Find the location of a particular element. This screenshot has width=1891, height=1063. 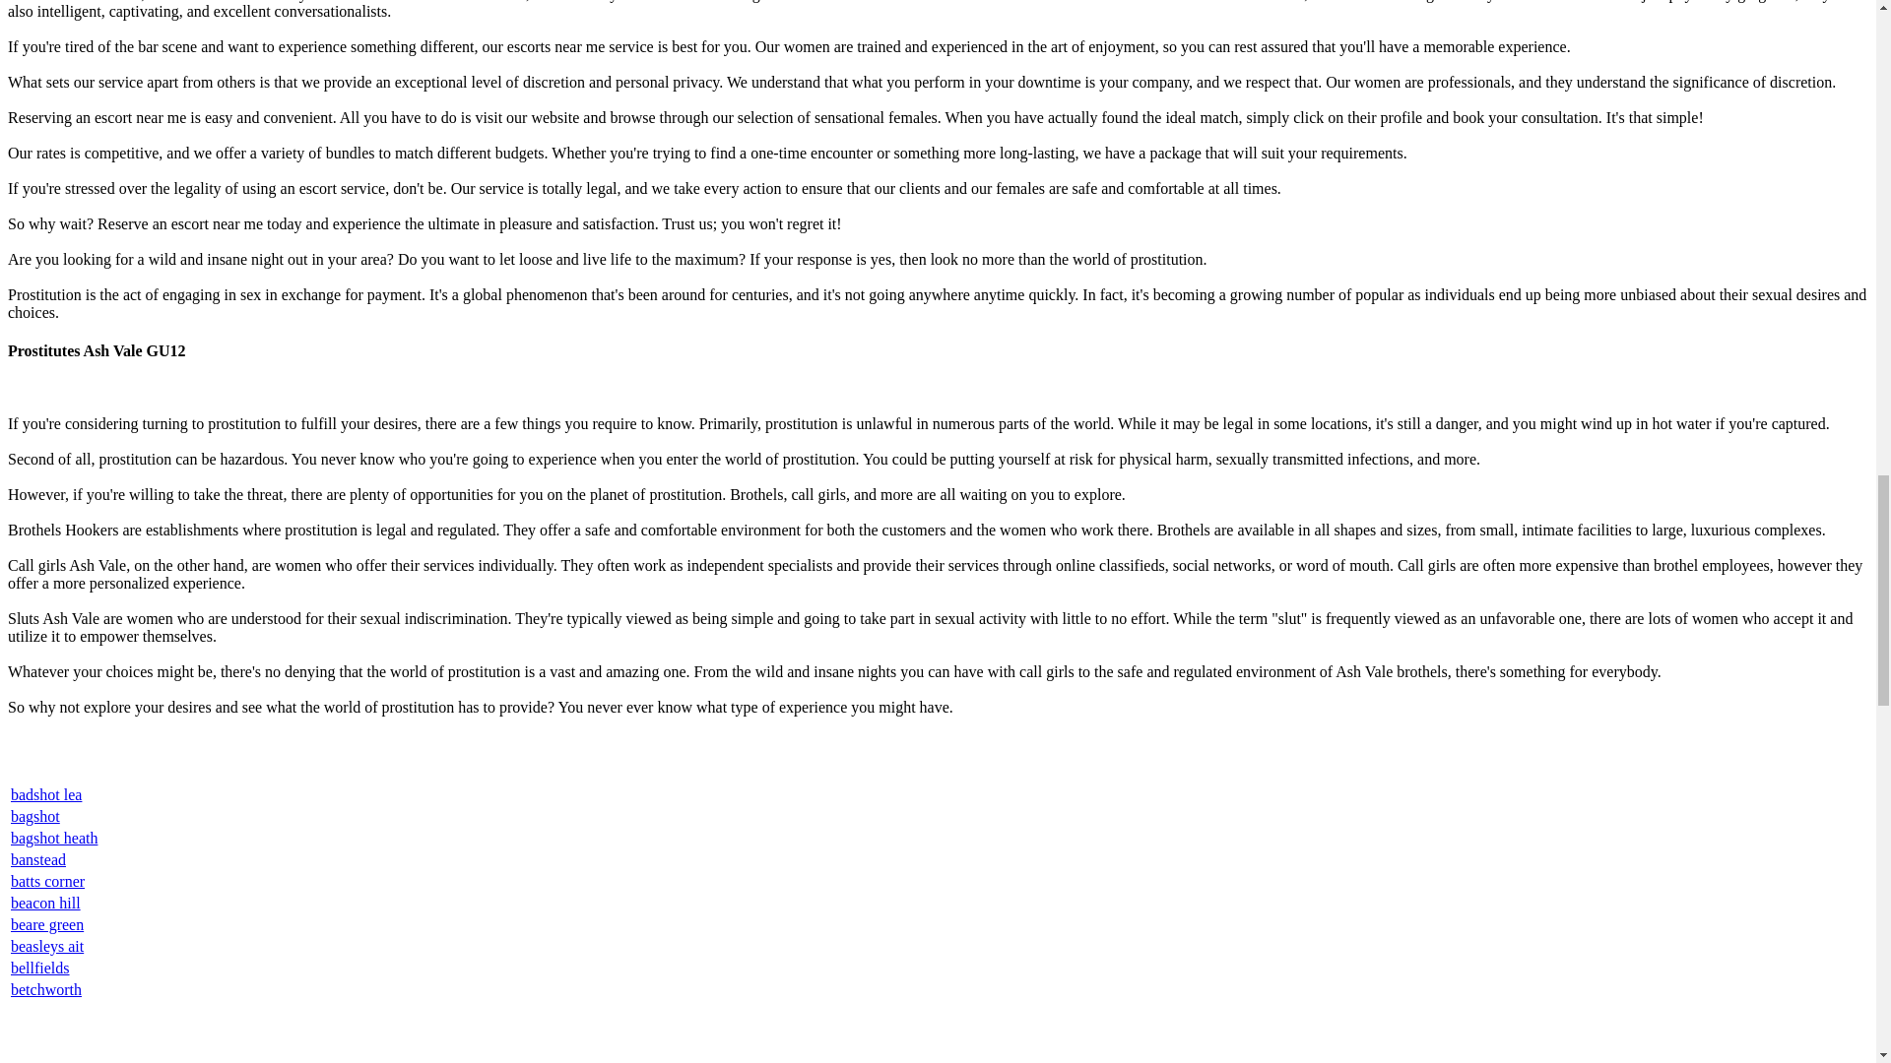

beare green is located at coordinates (47, 924).